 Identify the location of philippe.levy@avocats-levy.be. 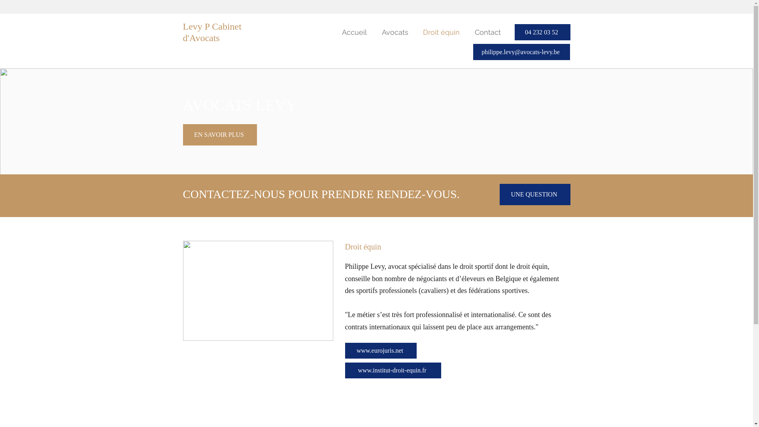
(521, 52).